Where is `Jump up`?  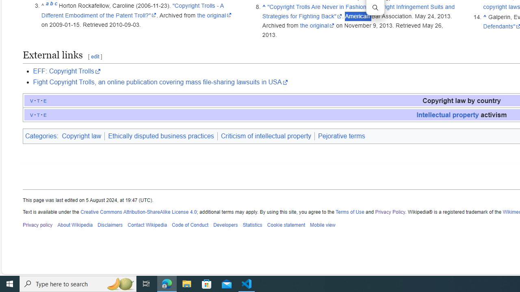
Jump up is located at coordinates (485, 17).